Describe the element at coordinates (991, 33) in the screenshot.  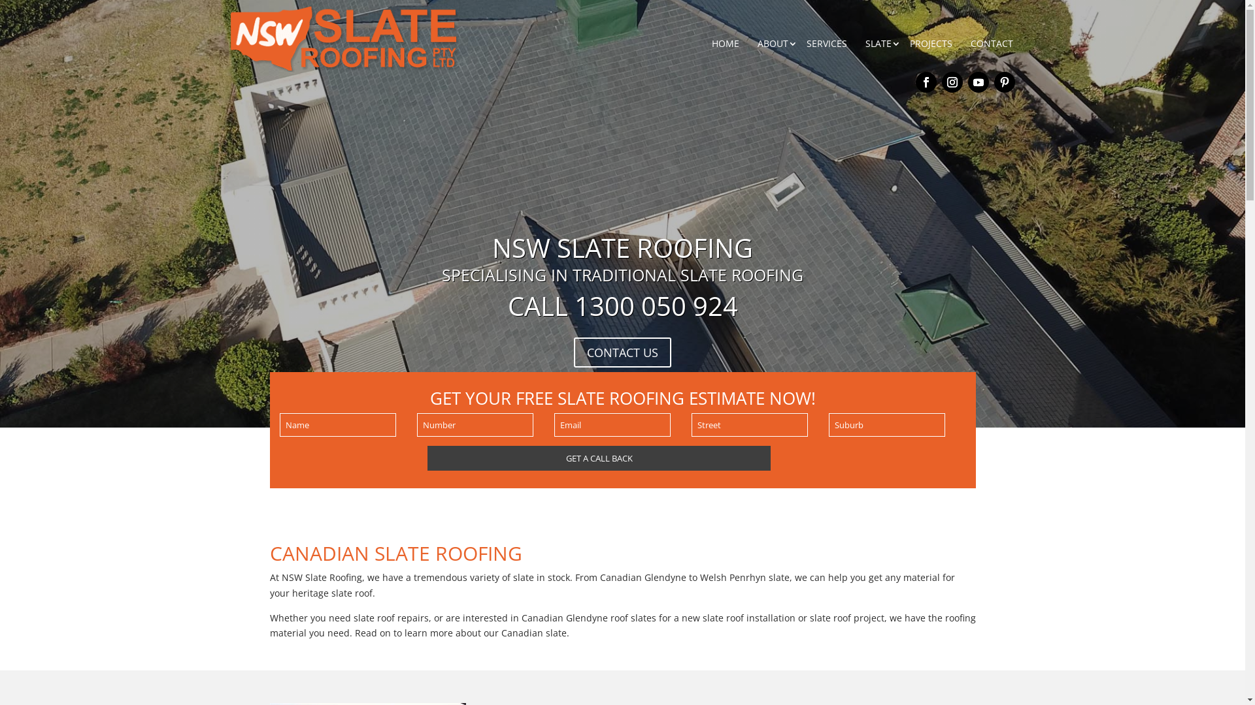
I see `CONTACT` at that location.